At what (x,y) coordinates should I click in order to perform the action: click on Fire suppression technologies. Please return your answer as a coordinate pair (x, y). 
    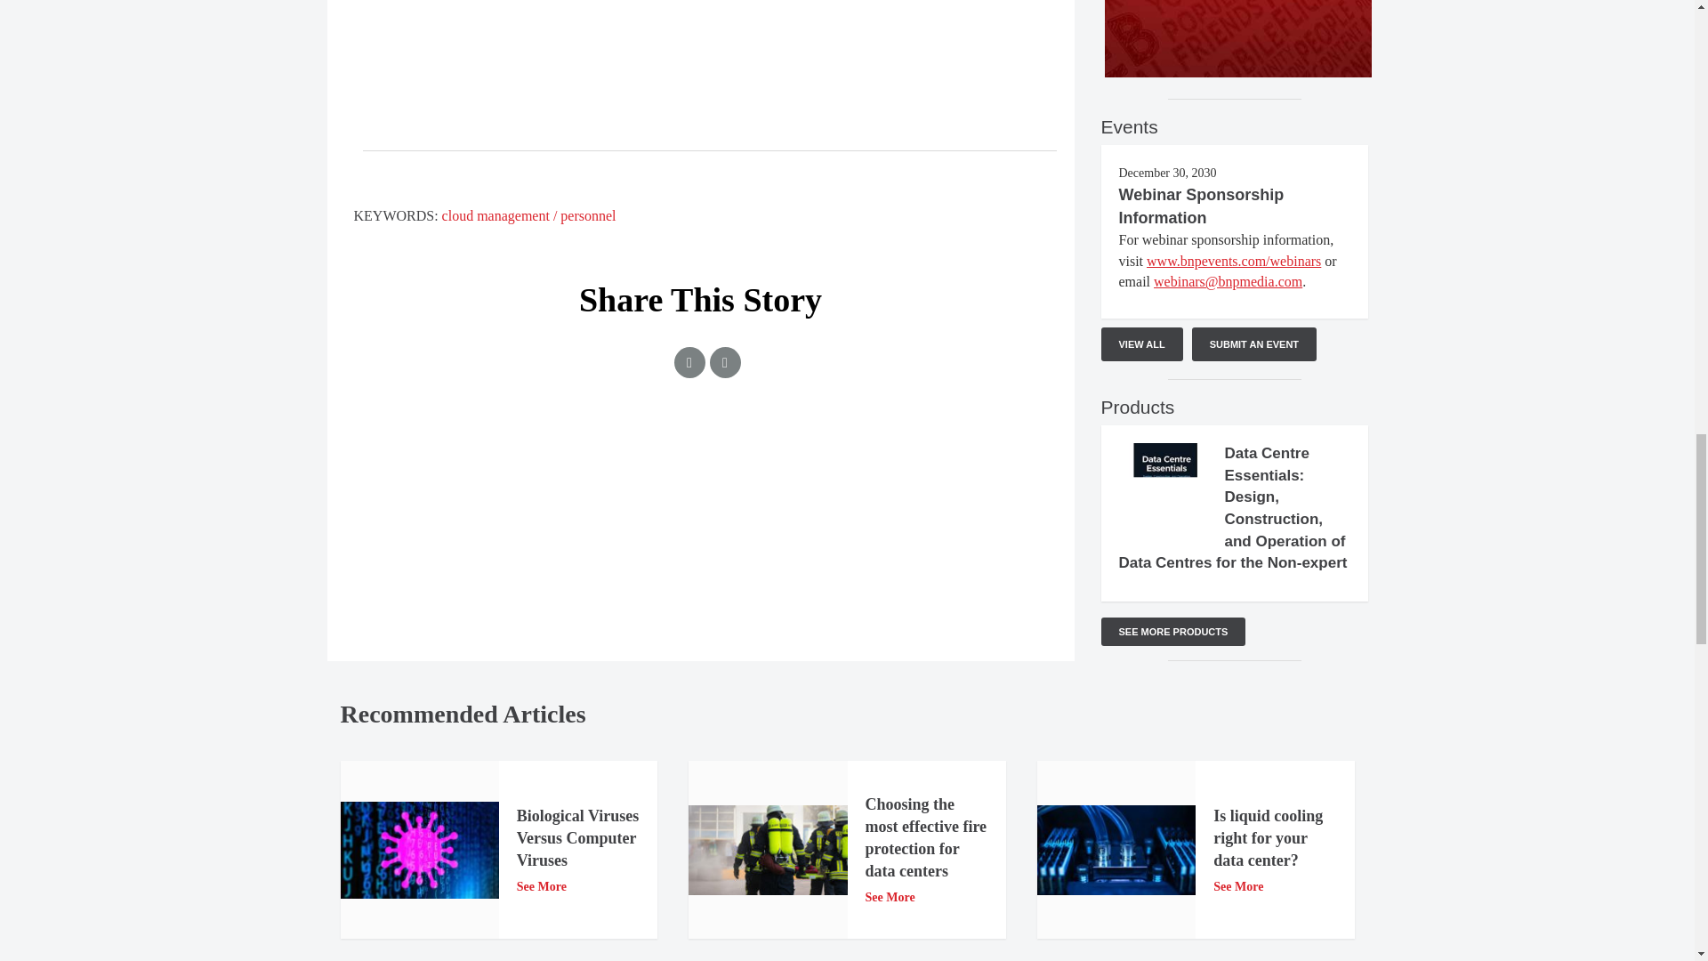
    Looking at the image, I should click on (767, 850).